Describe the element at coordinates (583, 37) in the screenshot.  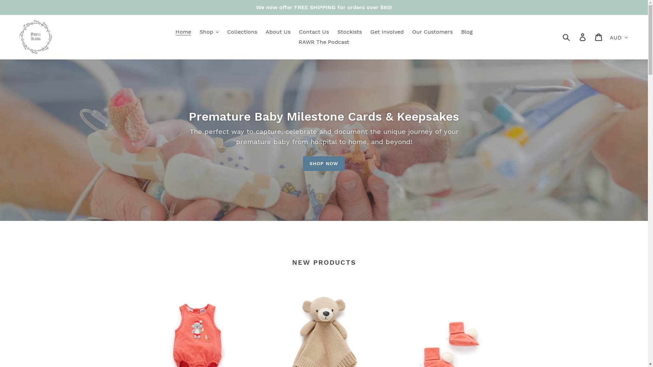
I see `Log in` at that location.